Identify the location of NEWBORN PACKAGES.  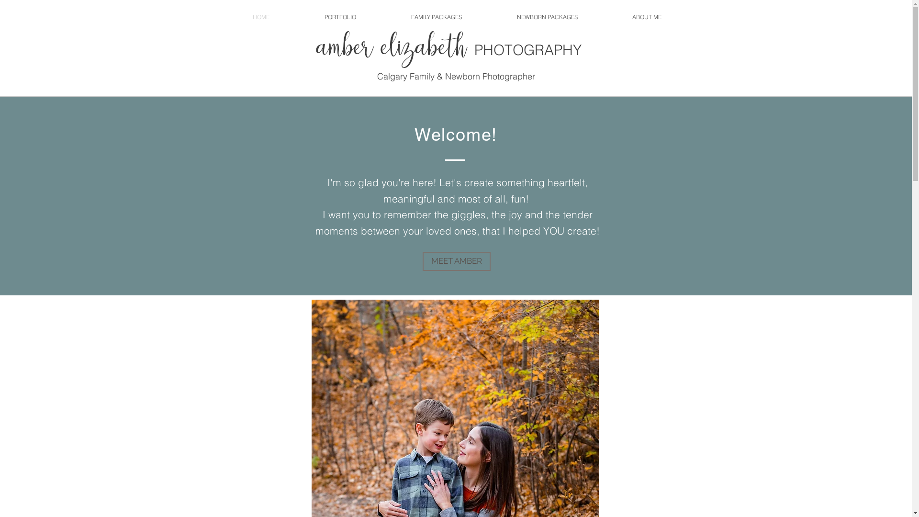
(547, 17).